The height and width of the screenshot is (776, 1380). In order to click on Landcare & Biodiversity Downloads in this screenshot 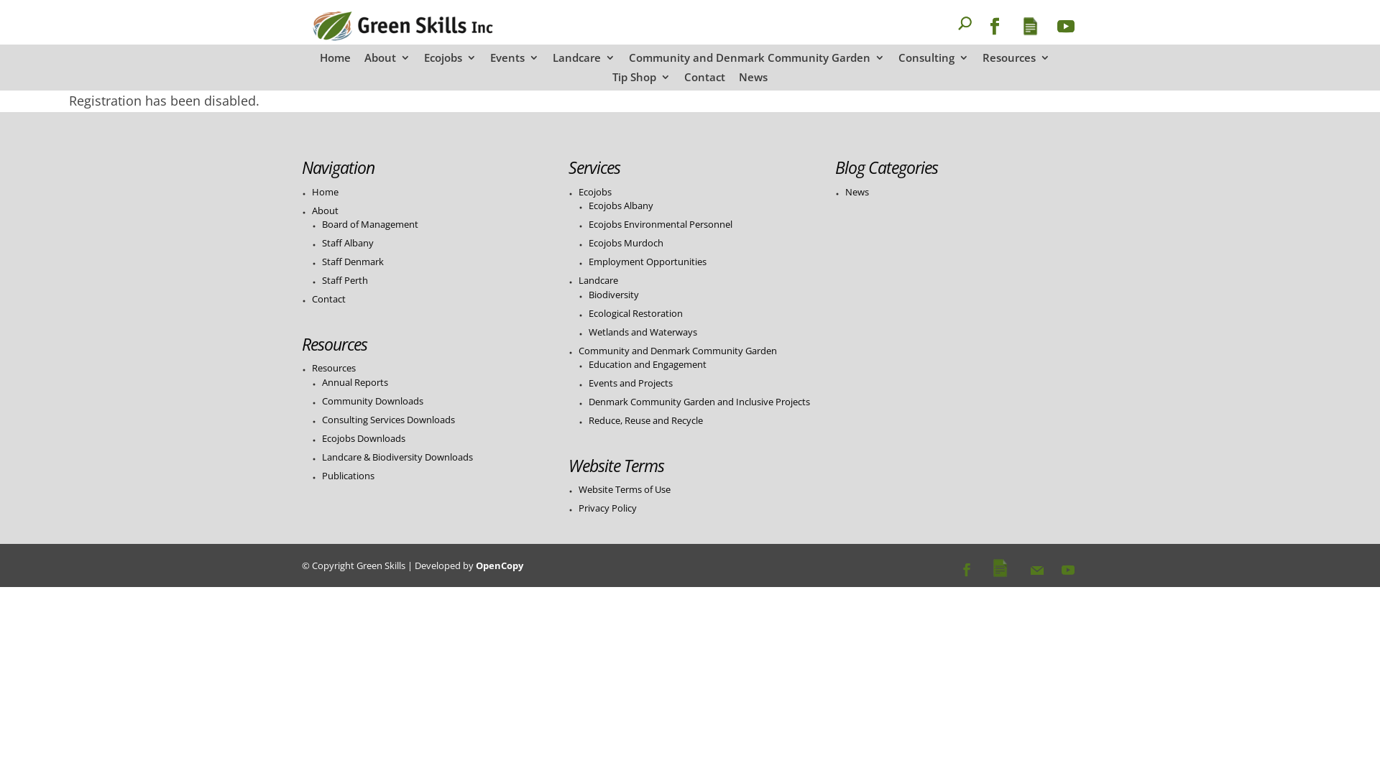, I will do `click(397, 457)`.